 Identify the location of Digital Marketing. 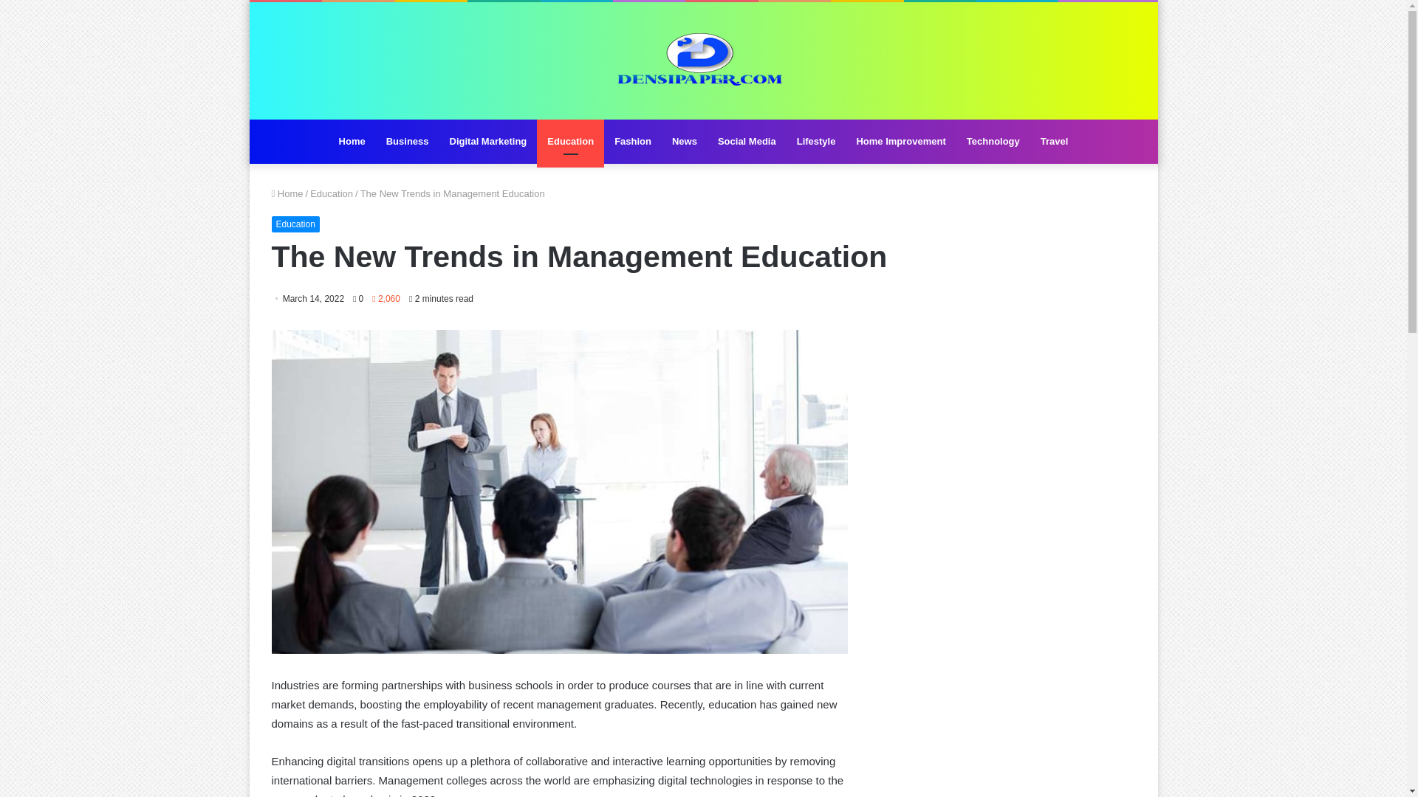
(488, 142).